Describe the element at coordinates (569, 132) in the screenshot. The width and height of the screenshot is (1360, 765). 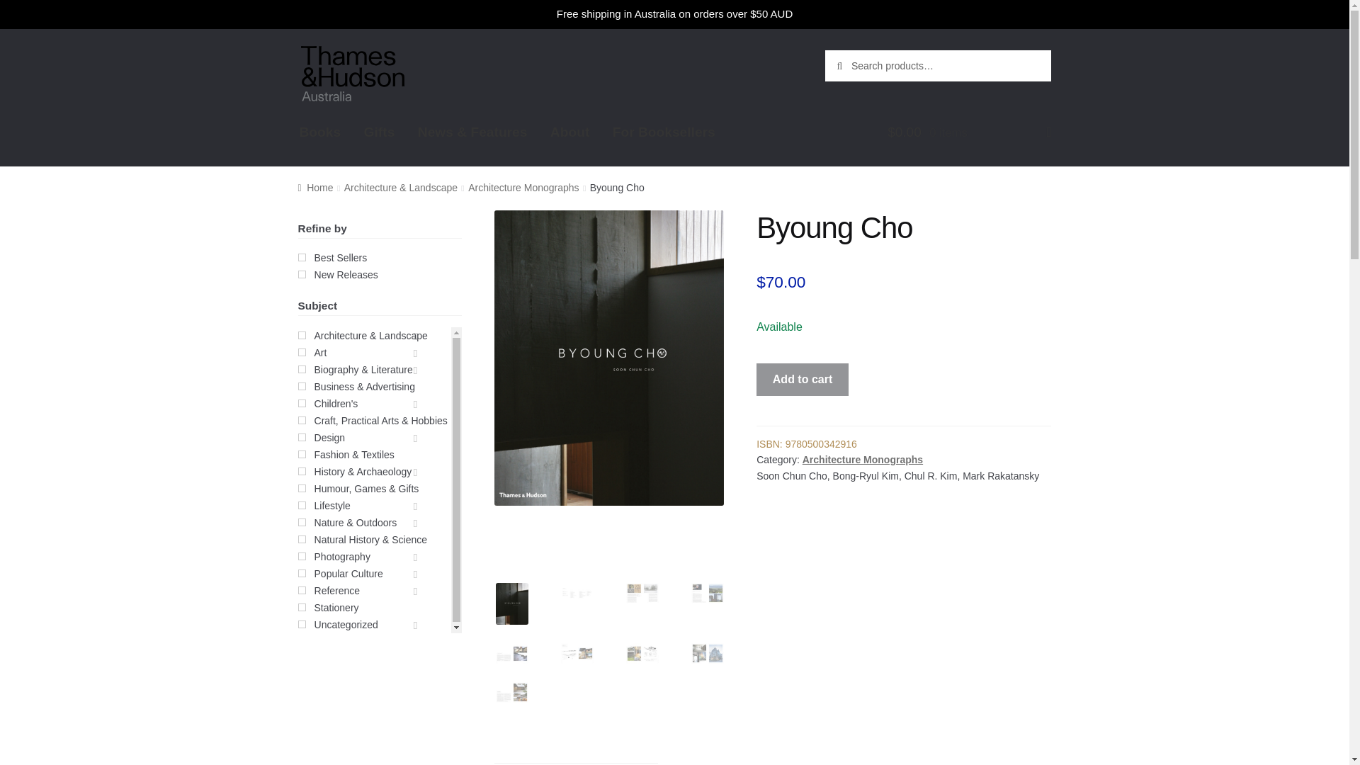
I see `About` at that location.